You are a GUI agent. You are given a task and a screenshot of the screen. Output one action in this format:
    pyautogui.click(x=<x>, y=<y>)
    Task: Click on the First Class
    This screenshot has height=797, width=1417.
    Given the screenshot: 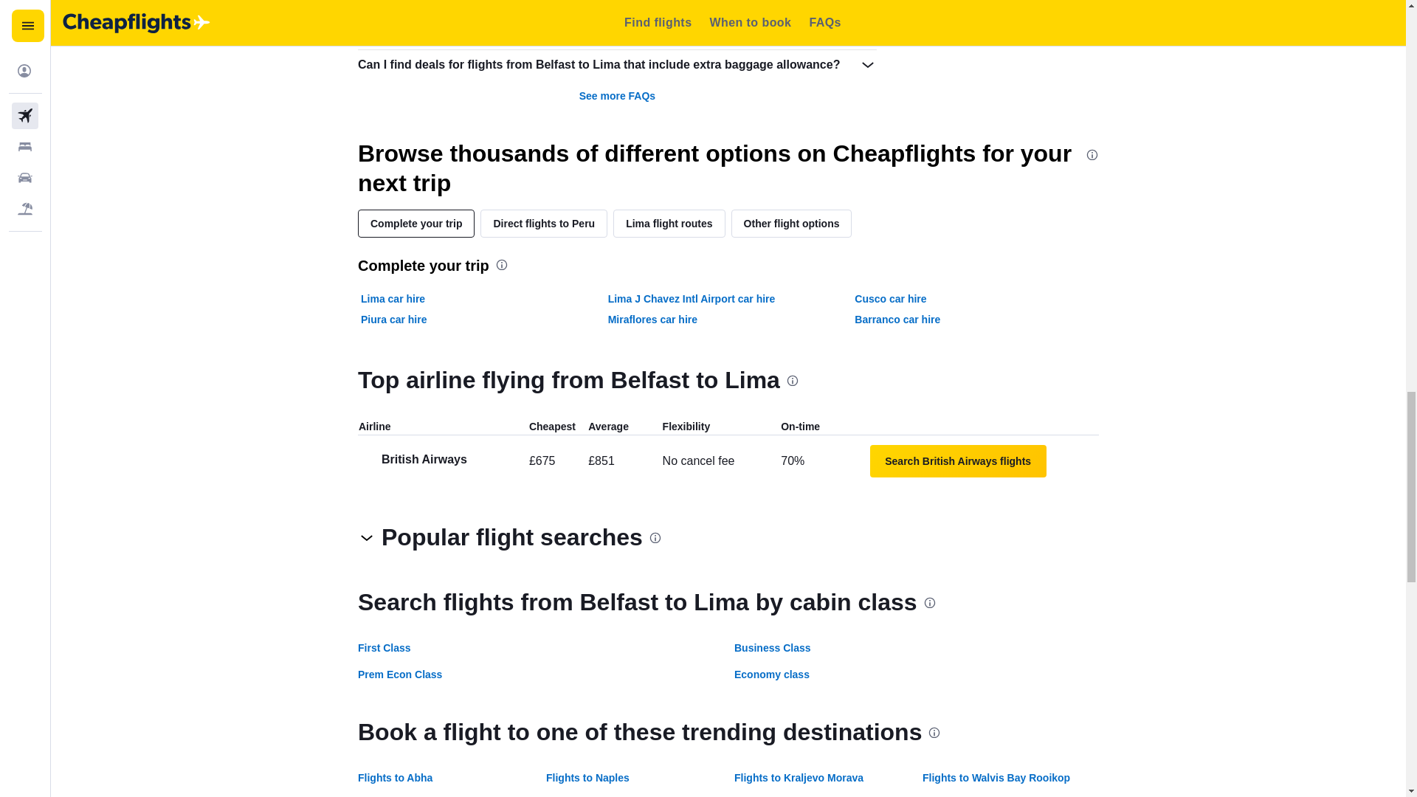 What is the action you would take?
    pyautogui.click(x=384, y=648)
    